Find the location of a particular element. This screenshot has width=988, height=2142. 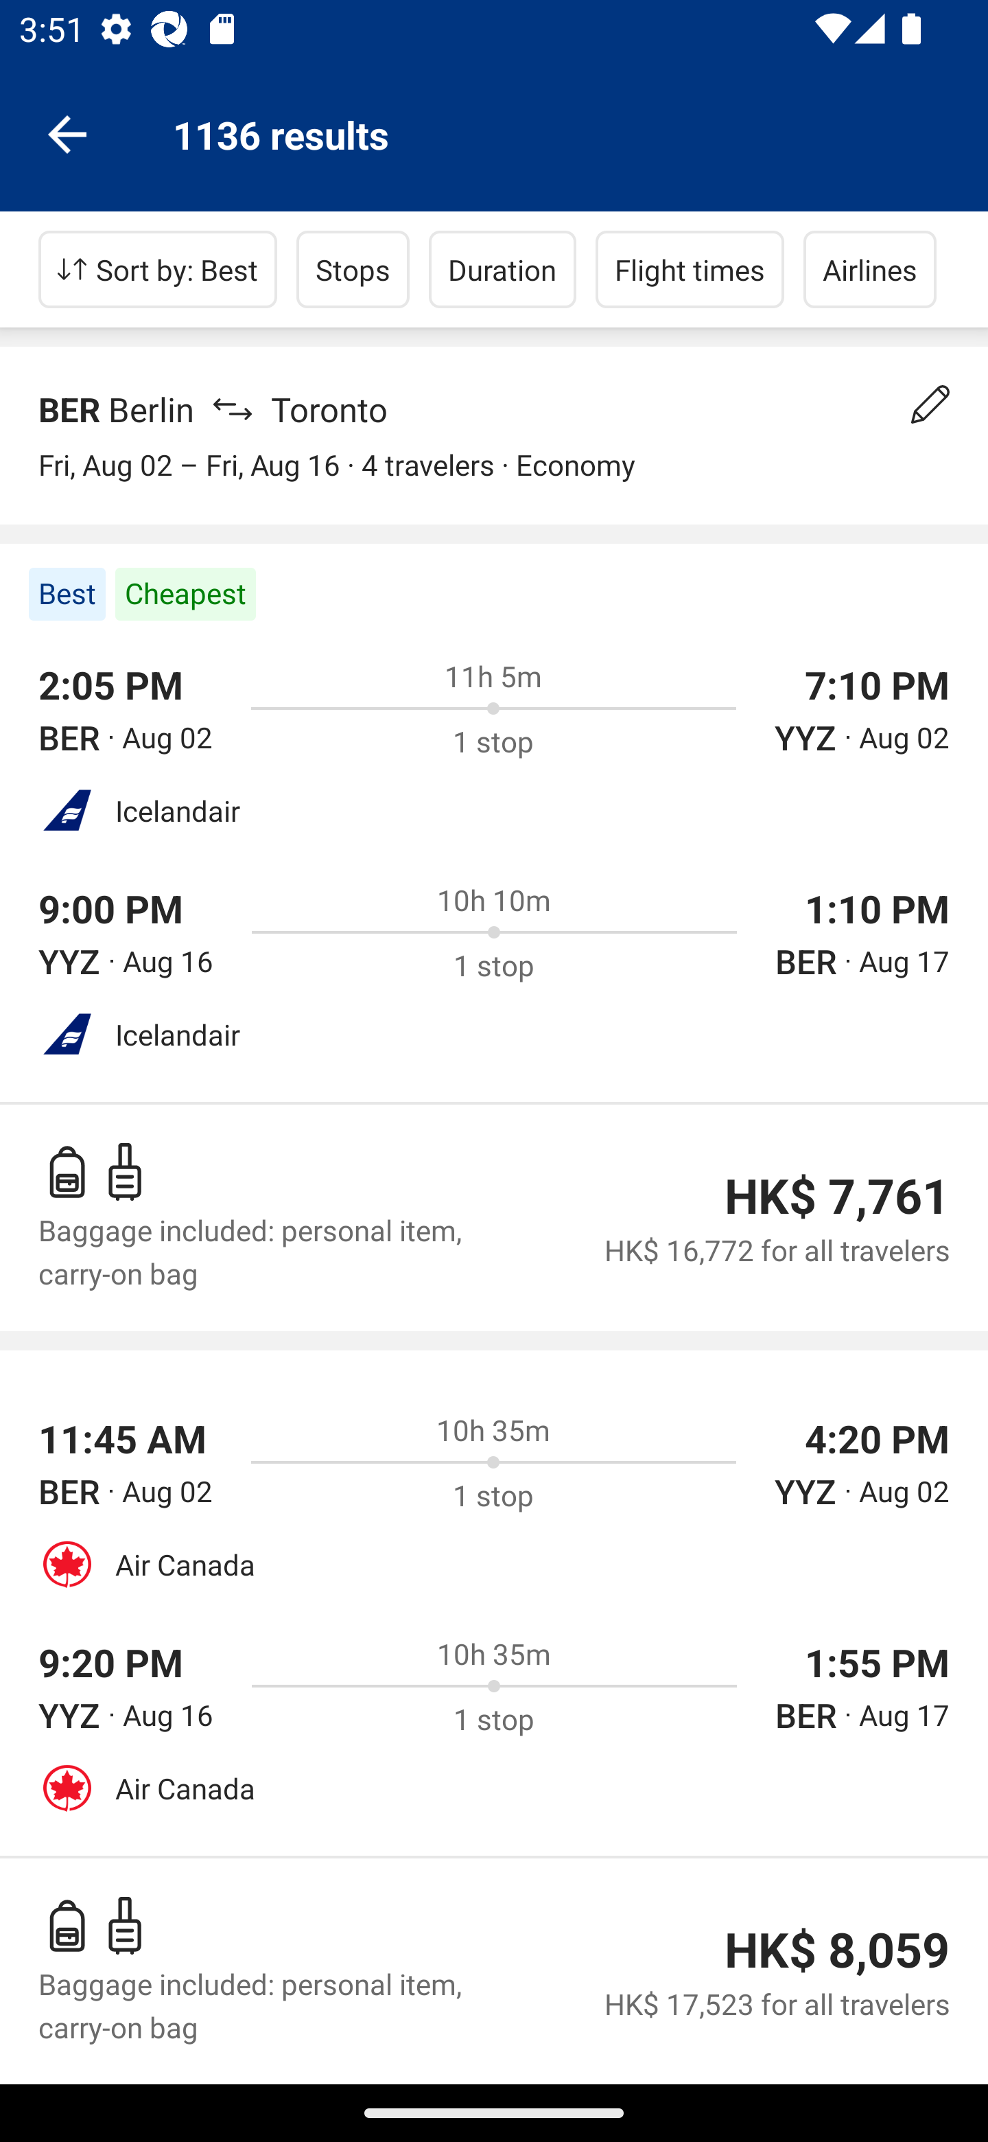

HK$ 8,059 is located at coordinates (836, 1950).